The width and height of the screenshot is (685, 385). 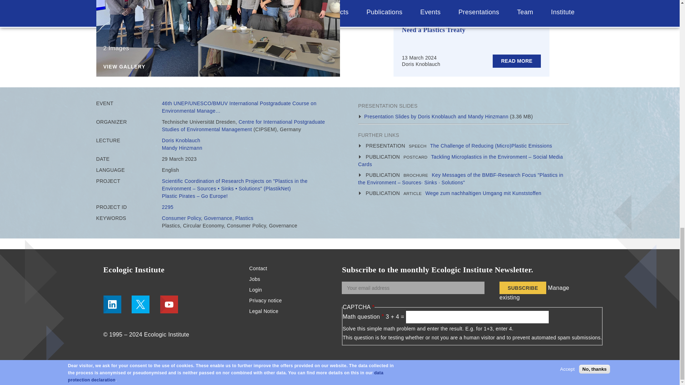 I want to click on Subscribe, so click(x=522, y=288).